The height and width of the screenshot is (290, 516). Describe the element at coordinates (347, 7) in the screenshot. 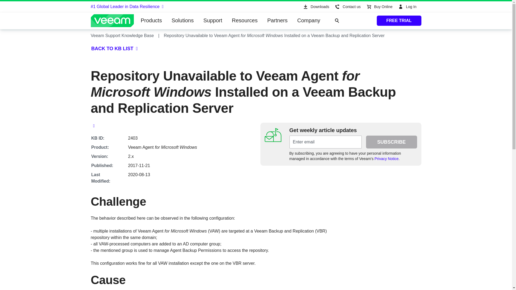

I see `Contact us` at that location.